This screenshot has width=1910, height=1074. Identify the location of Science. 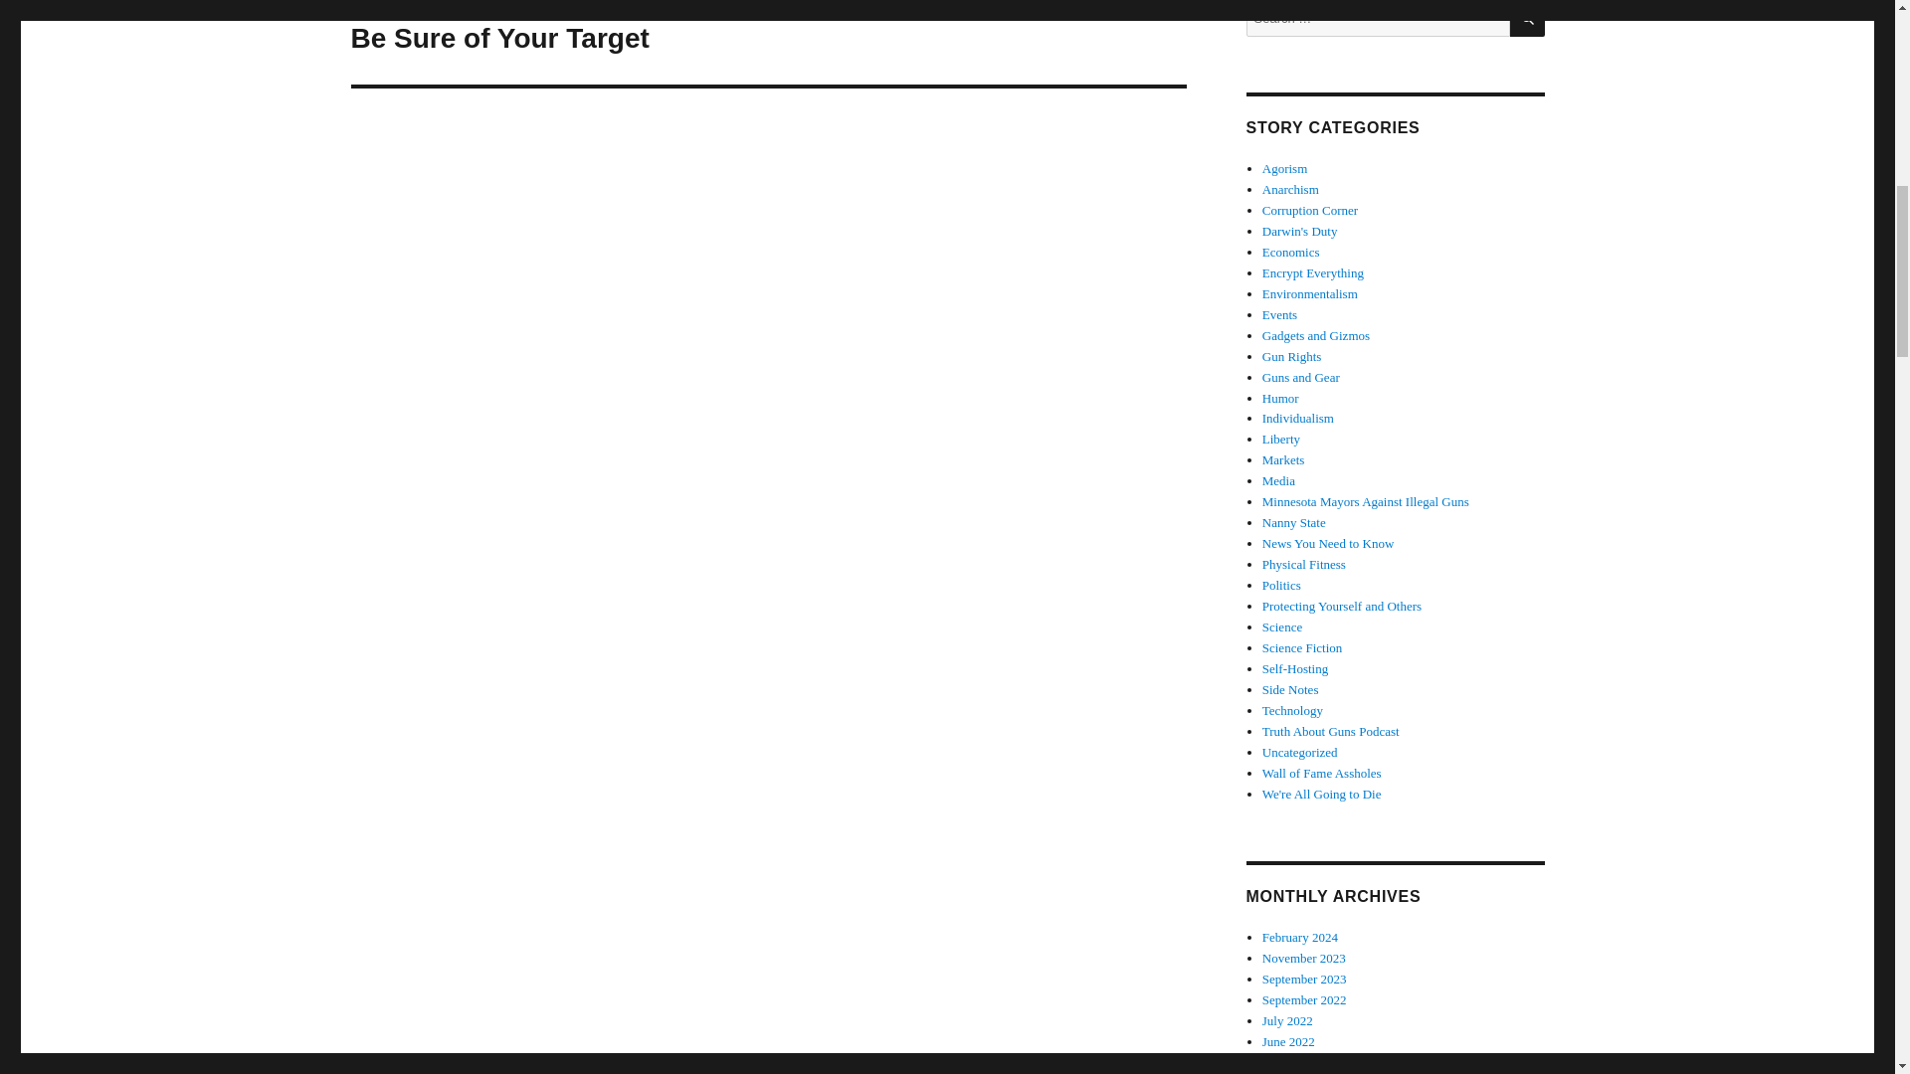
(1301, 376).